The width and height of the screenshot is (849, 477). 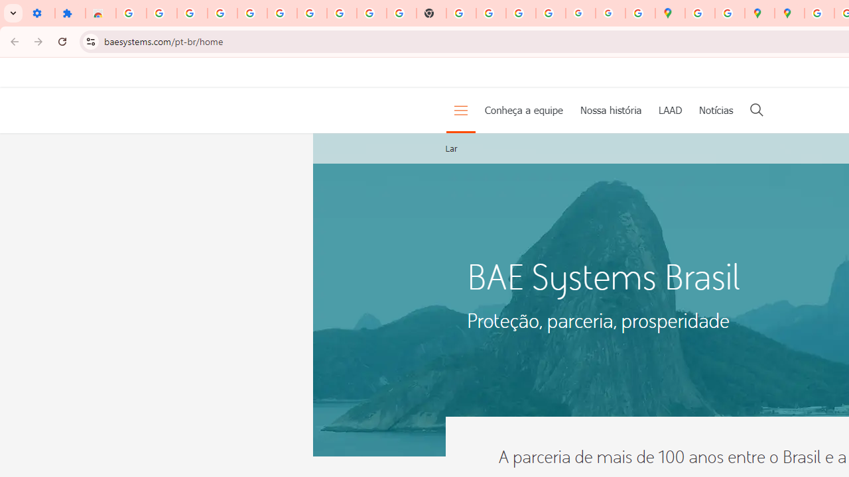 I want to click on Sign in - Google Accounts, so click(x=282, y=13).